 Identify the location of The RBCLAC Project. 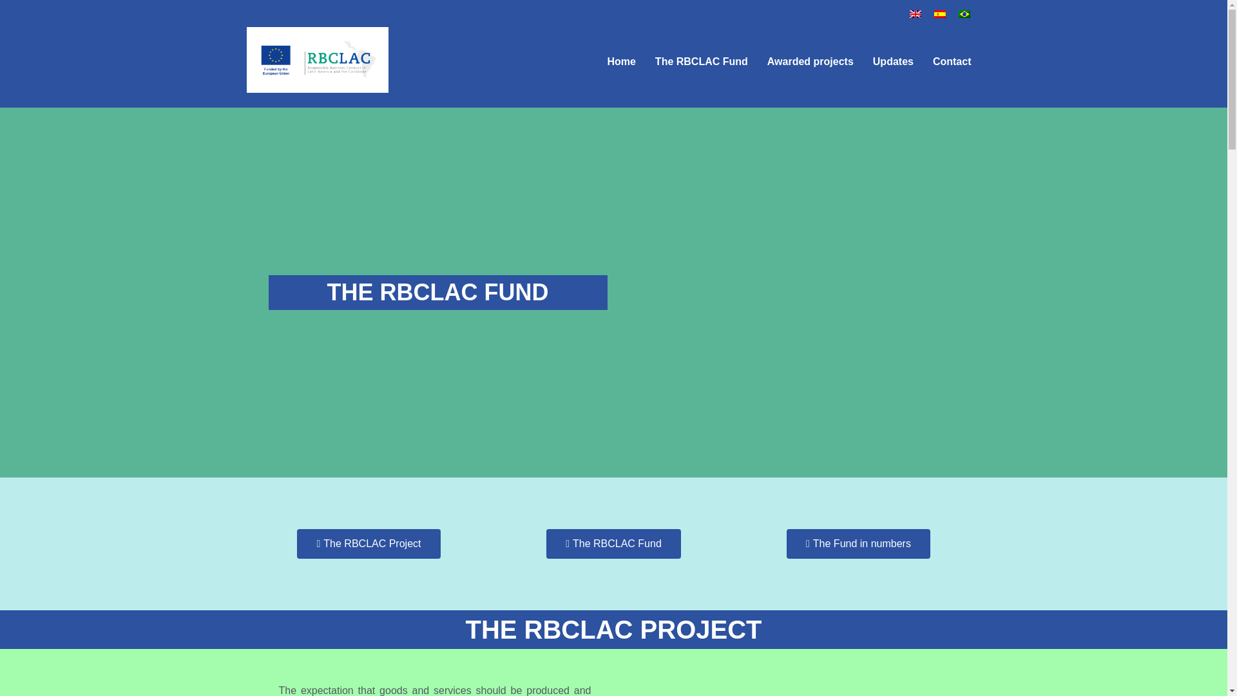
(369, 544).